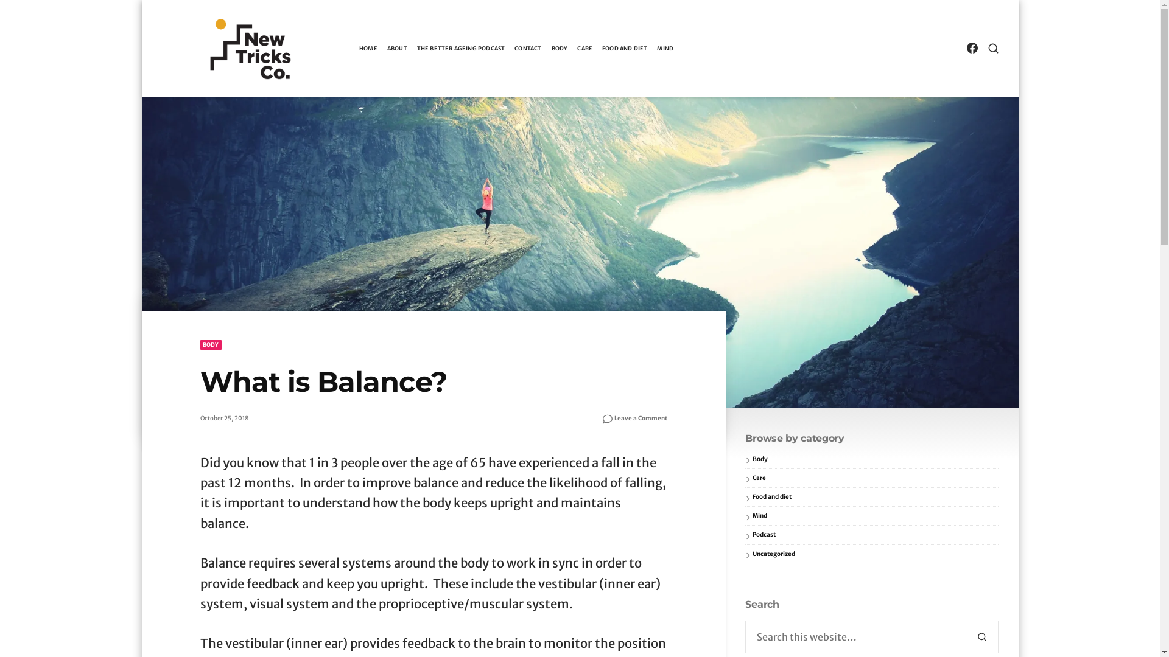 The width and height of the screenshot is (1169, 657). What do you see at coordinates (759, 478) in the screenshot?
I see `Care` at bounding box center [759, 478].